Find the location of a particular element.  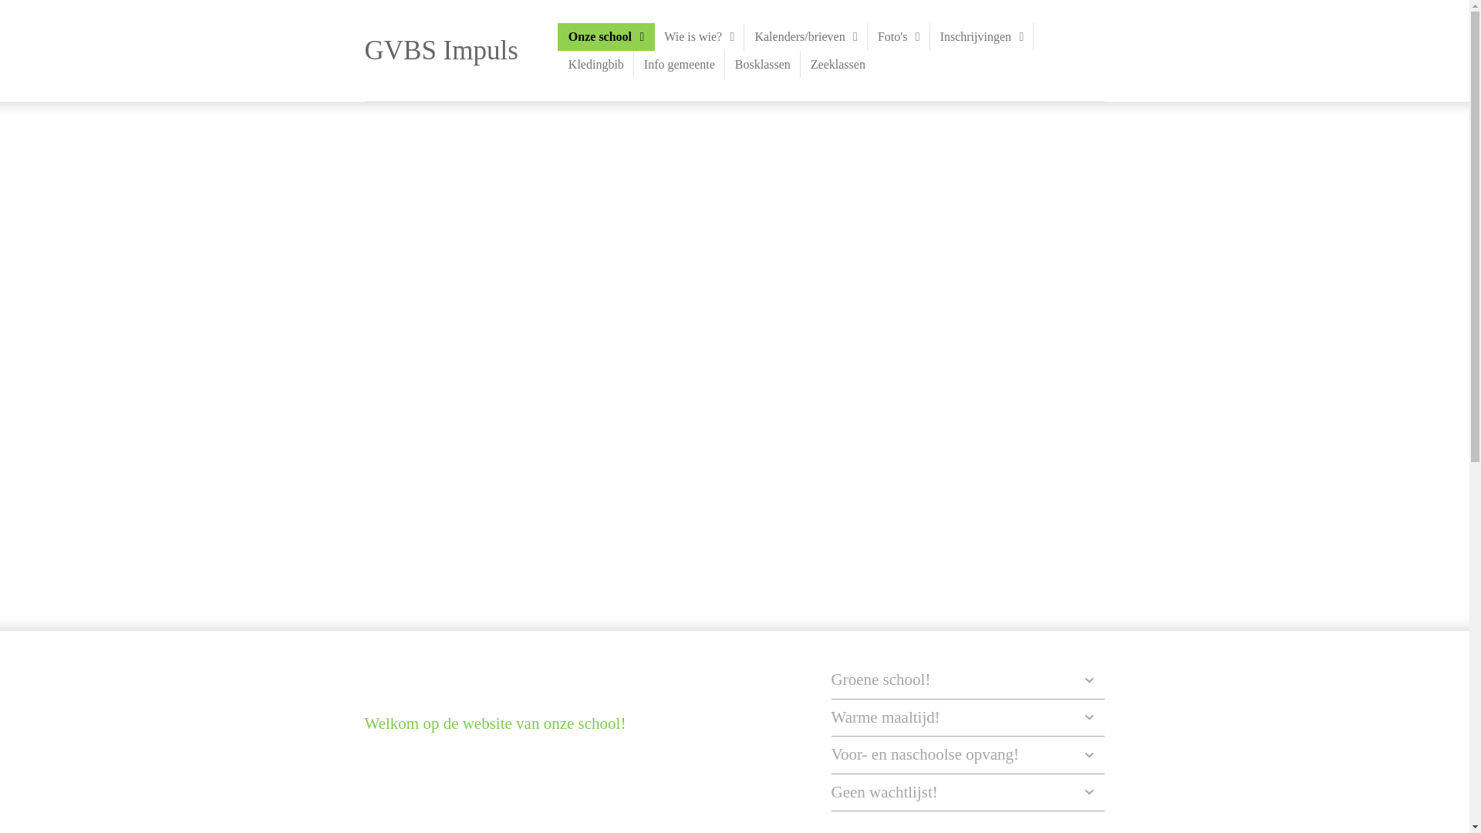

Onze school is located at coordinates (606, 37).